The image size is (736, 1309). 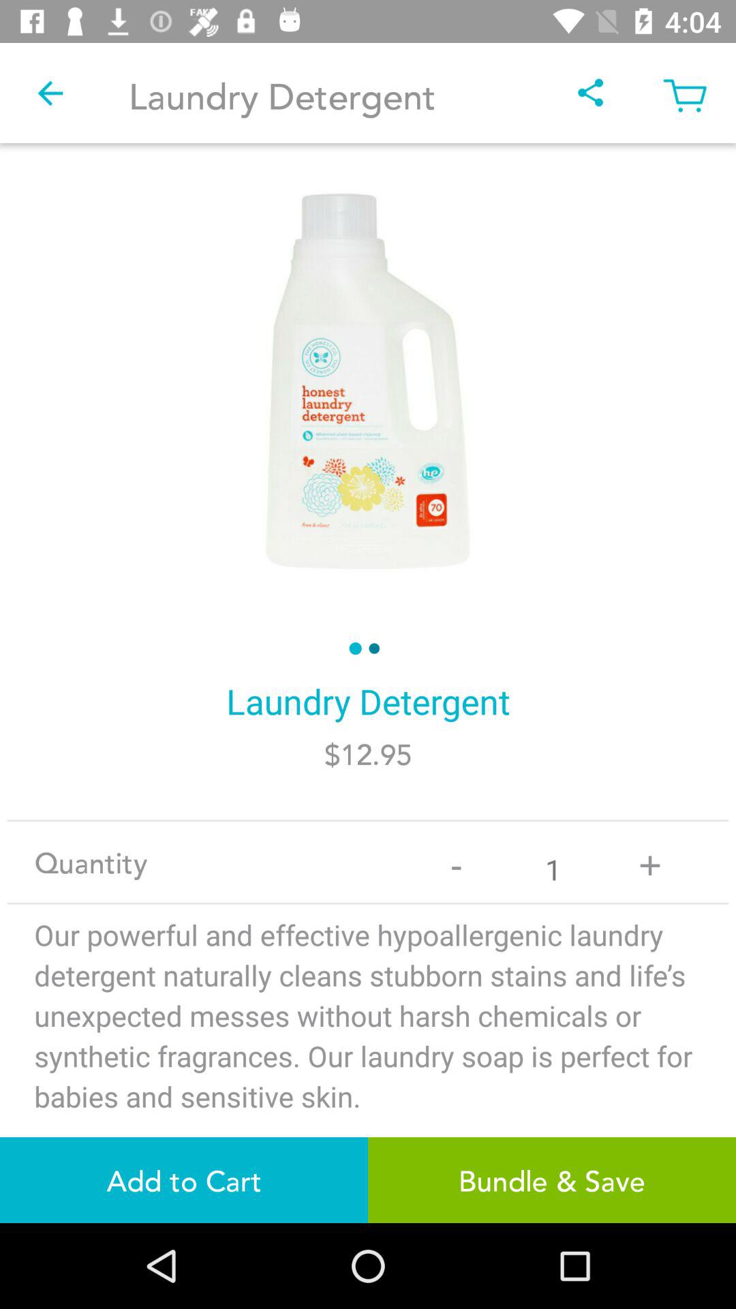 I want to click on turn on the item at the top left corner, so click(x=50, y=93).